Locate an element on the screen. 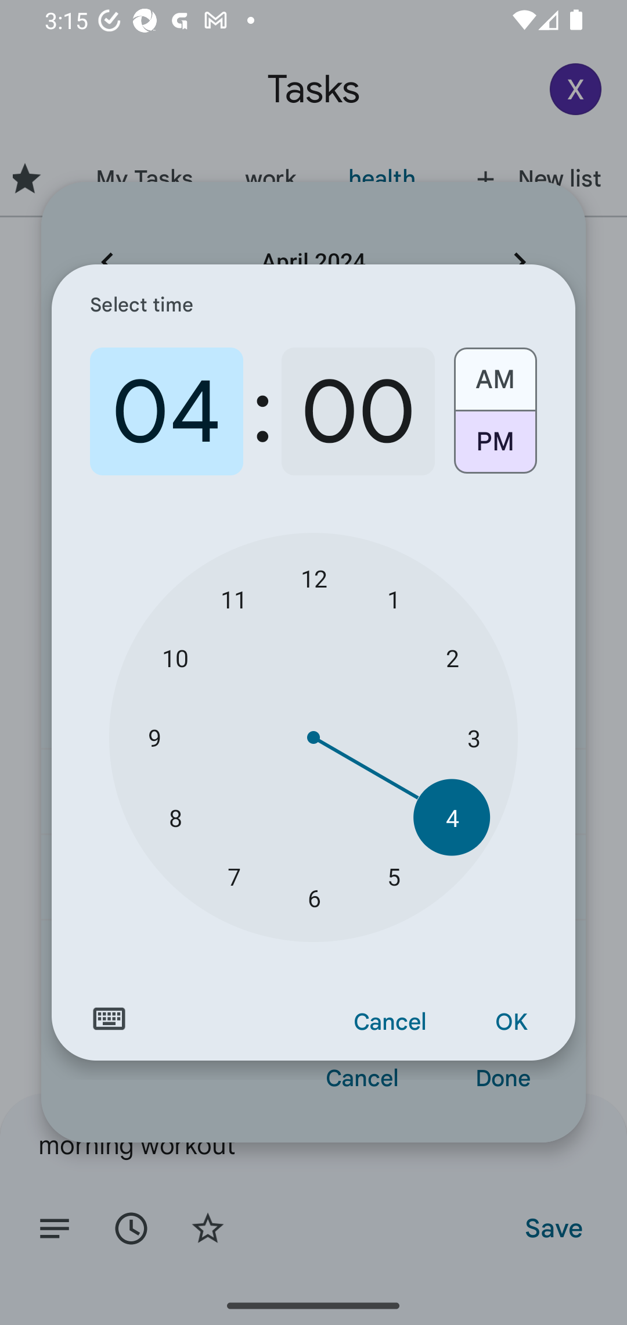 This screenshot has height=1325, width=627. AM is located at coordinates (495, 373).